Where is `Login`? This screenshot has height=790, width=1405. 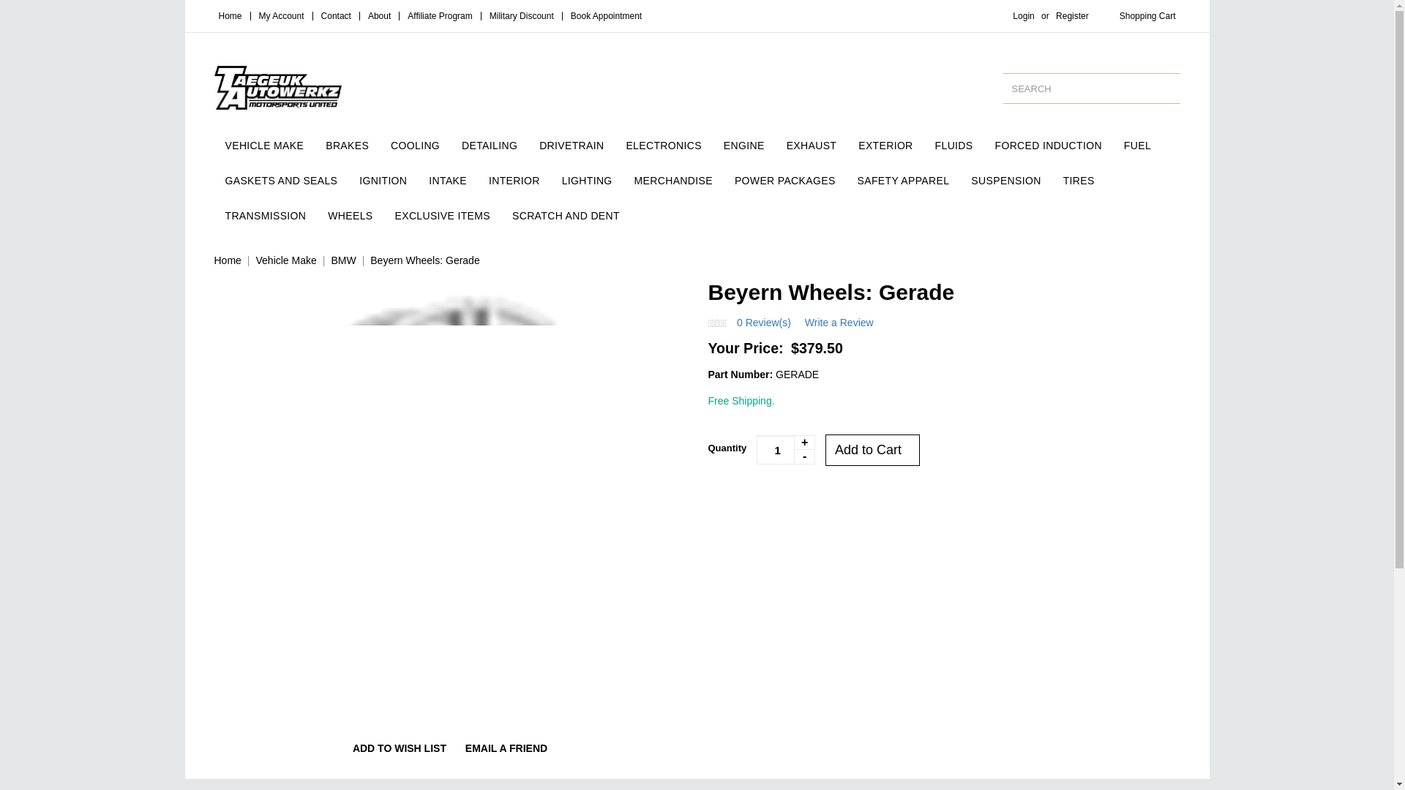
Login is located at coordinates (1023, 16).